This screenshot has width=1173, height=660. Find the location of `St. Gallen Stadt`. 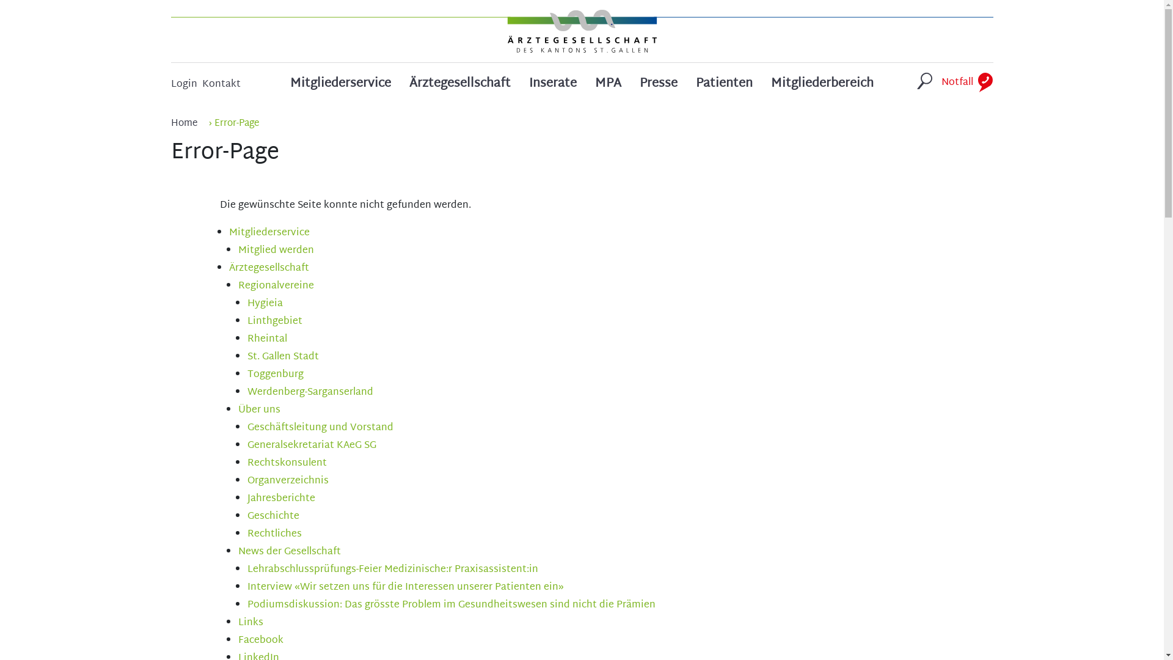

St. Gallen Stadt is located at coordinates (282, 357).